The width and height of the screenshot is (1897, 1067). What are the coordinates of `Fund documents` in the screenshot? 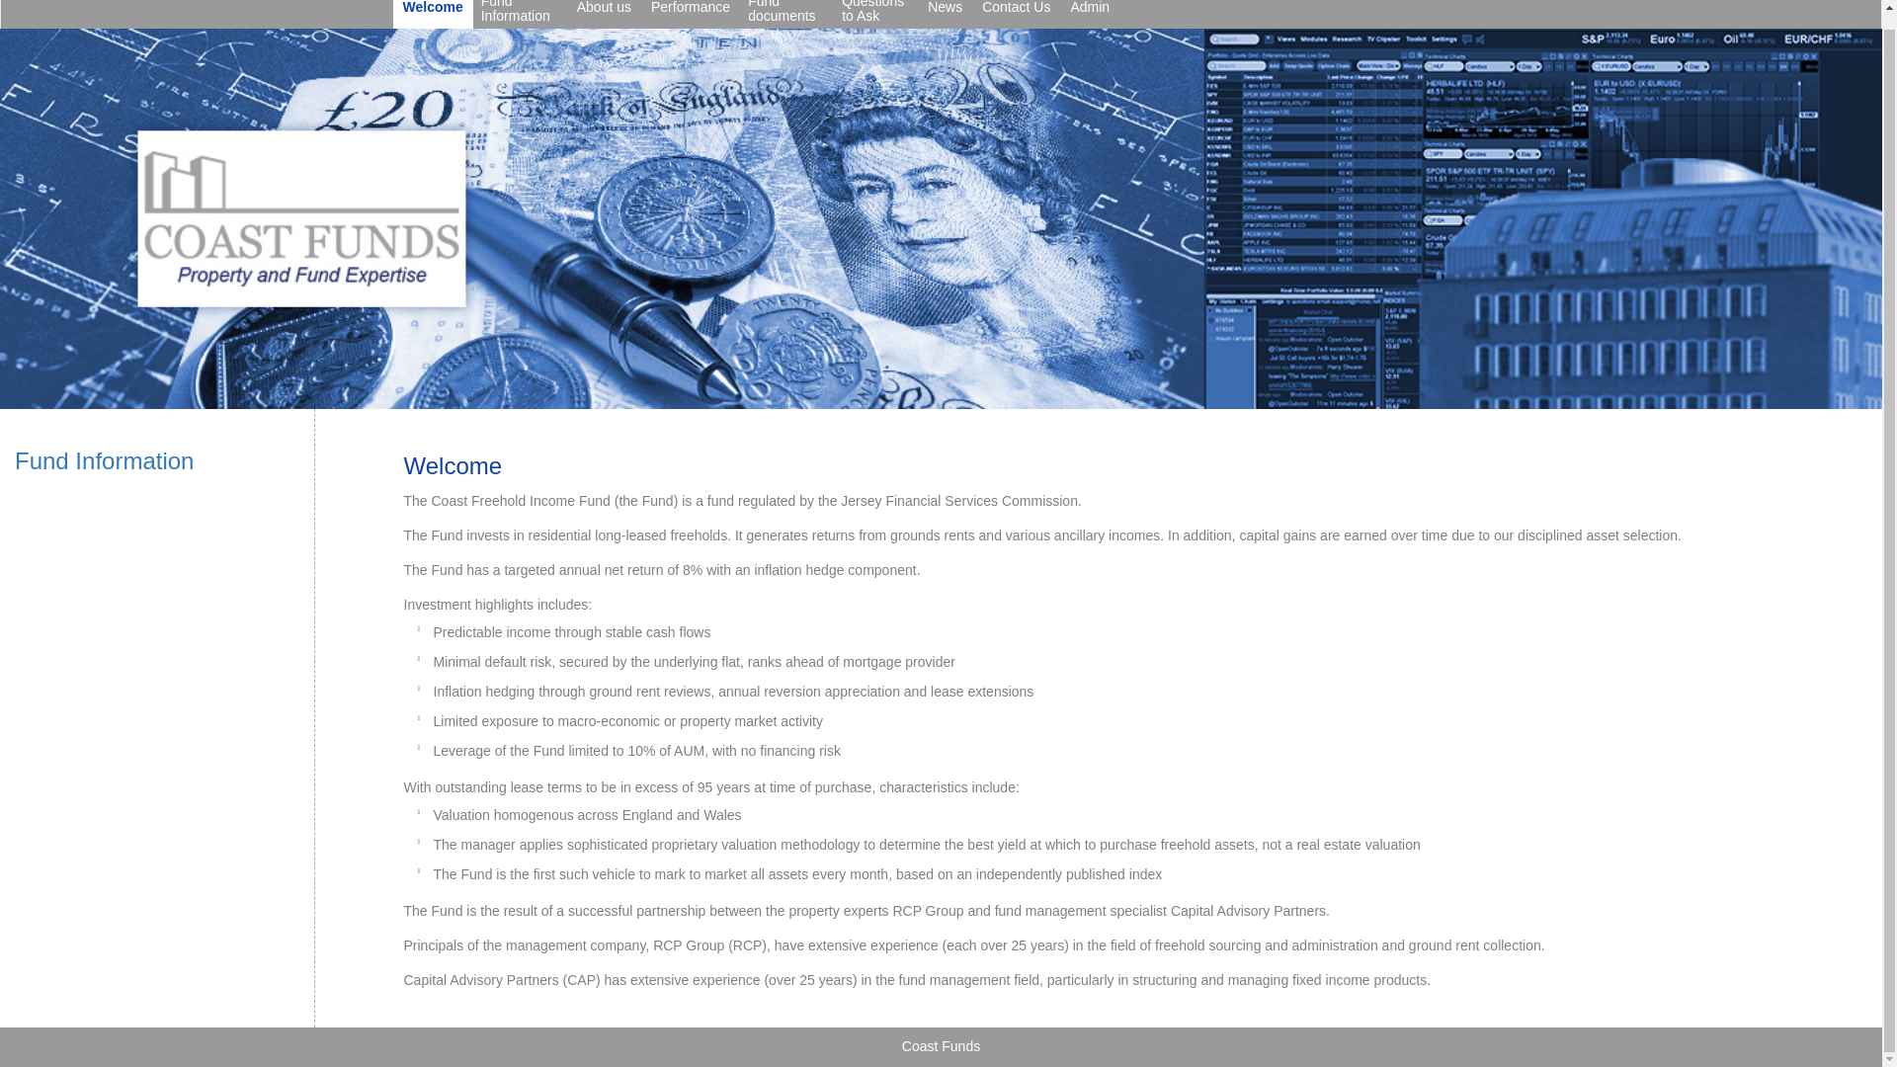 It's located at (786, 14).